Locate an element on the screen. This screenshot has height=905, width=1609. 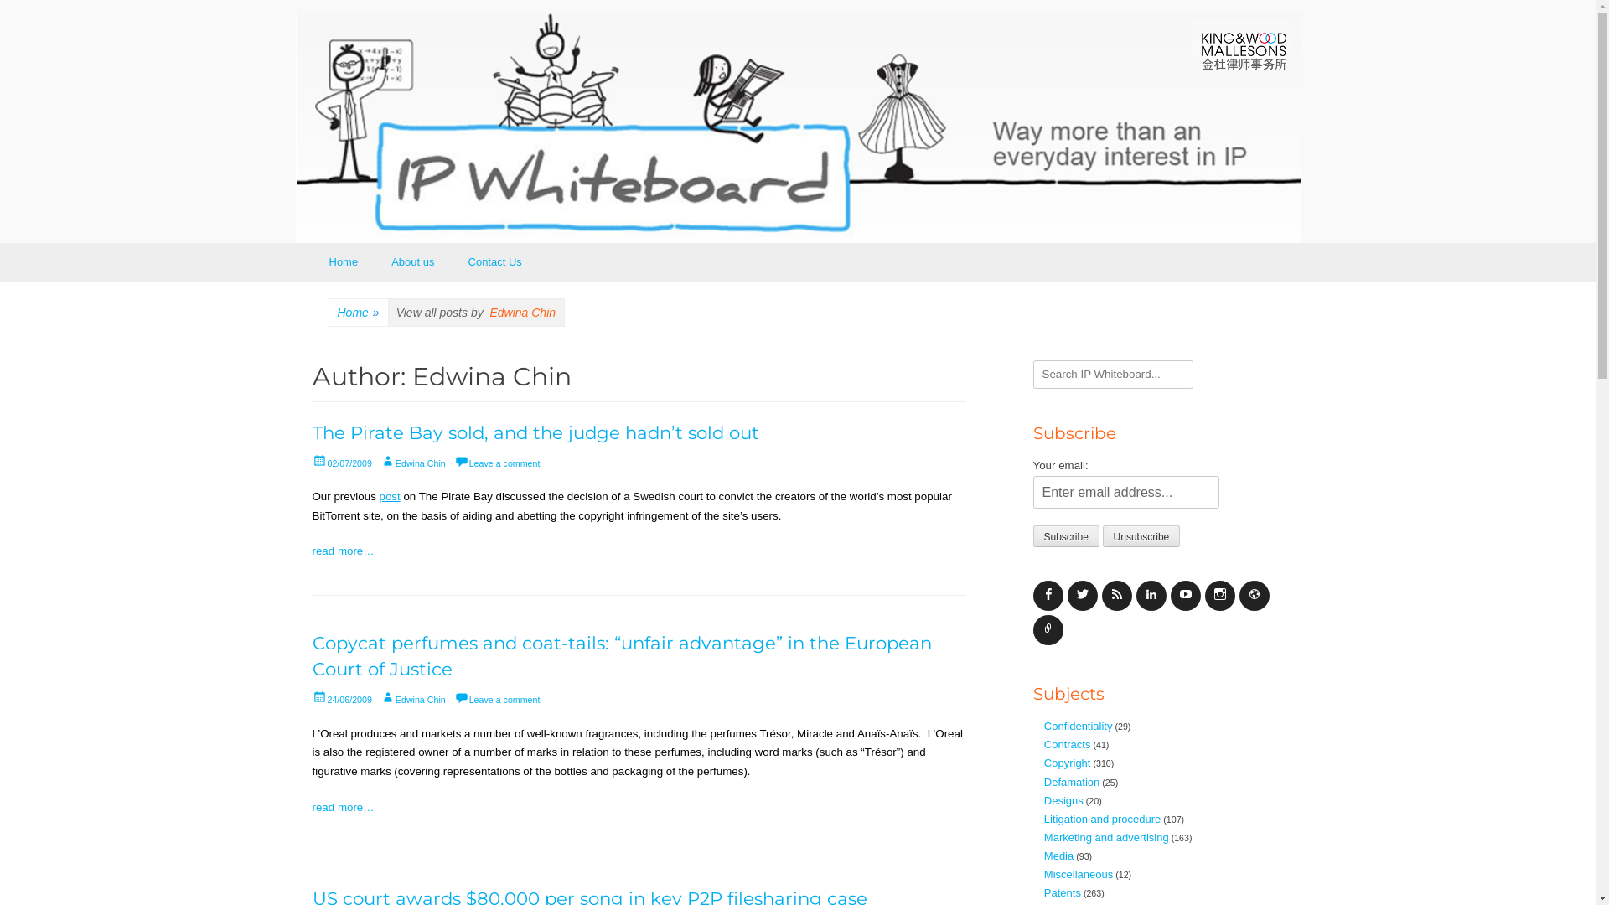
Designs is located at coordinates (1064, 801).